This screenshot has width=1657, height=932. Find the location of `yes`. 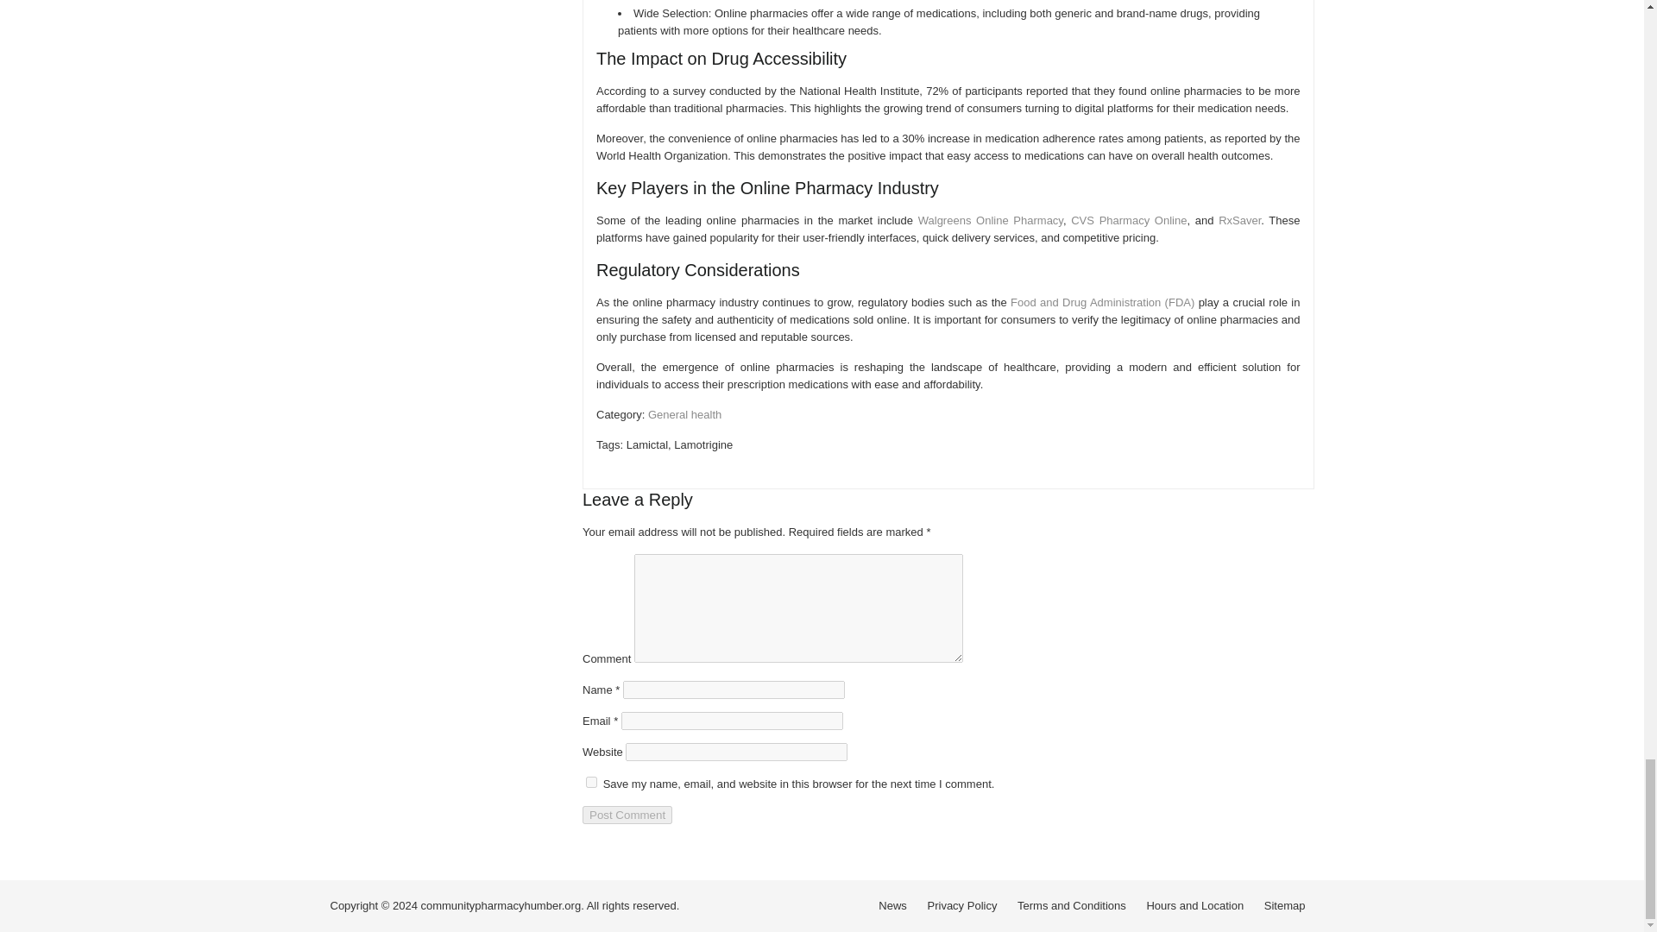

yes is located at coordinates (591, 782).